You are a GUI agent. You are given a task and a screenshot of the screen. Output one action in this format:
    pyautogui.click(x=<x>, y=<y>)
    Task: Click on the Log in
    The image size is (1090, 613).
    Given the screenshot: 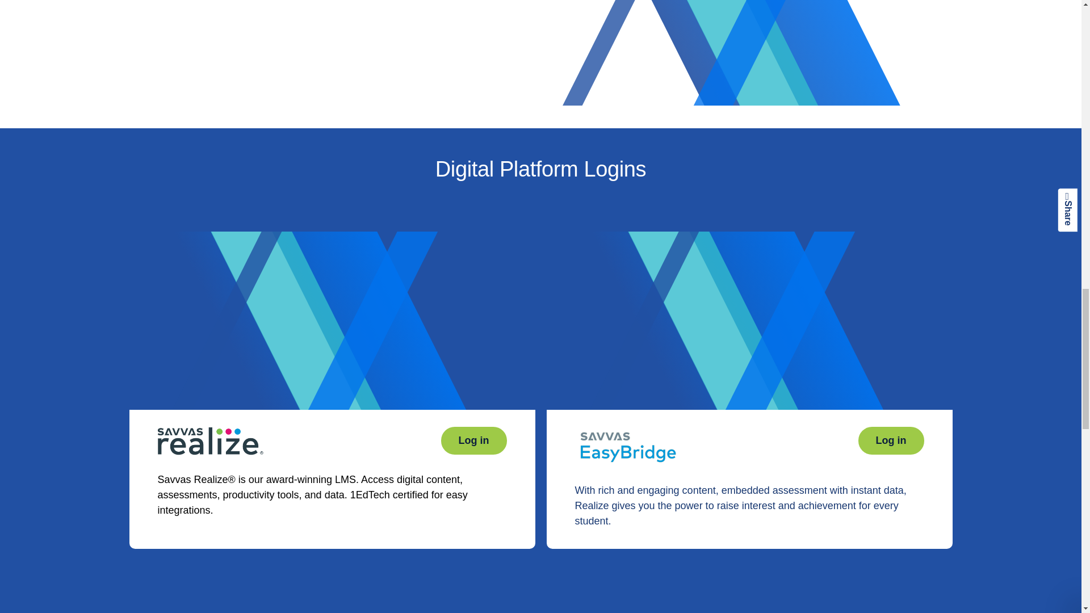 What is the action you would take?
    pyautogui.click(x=473, y=440)
    